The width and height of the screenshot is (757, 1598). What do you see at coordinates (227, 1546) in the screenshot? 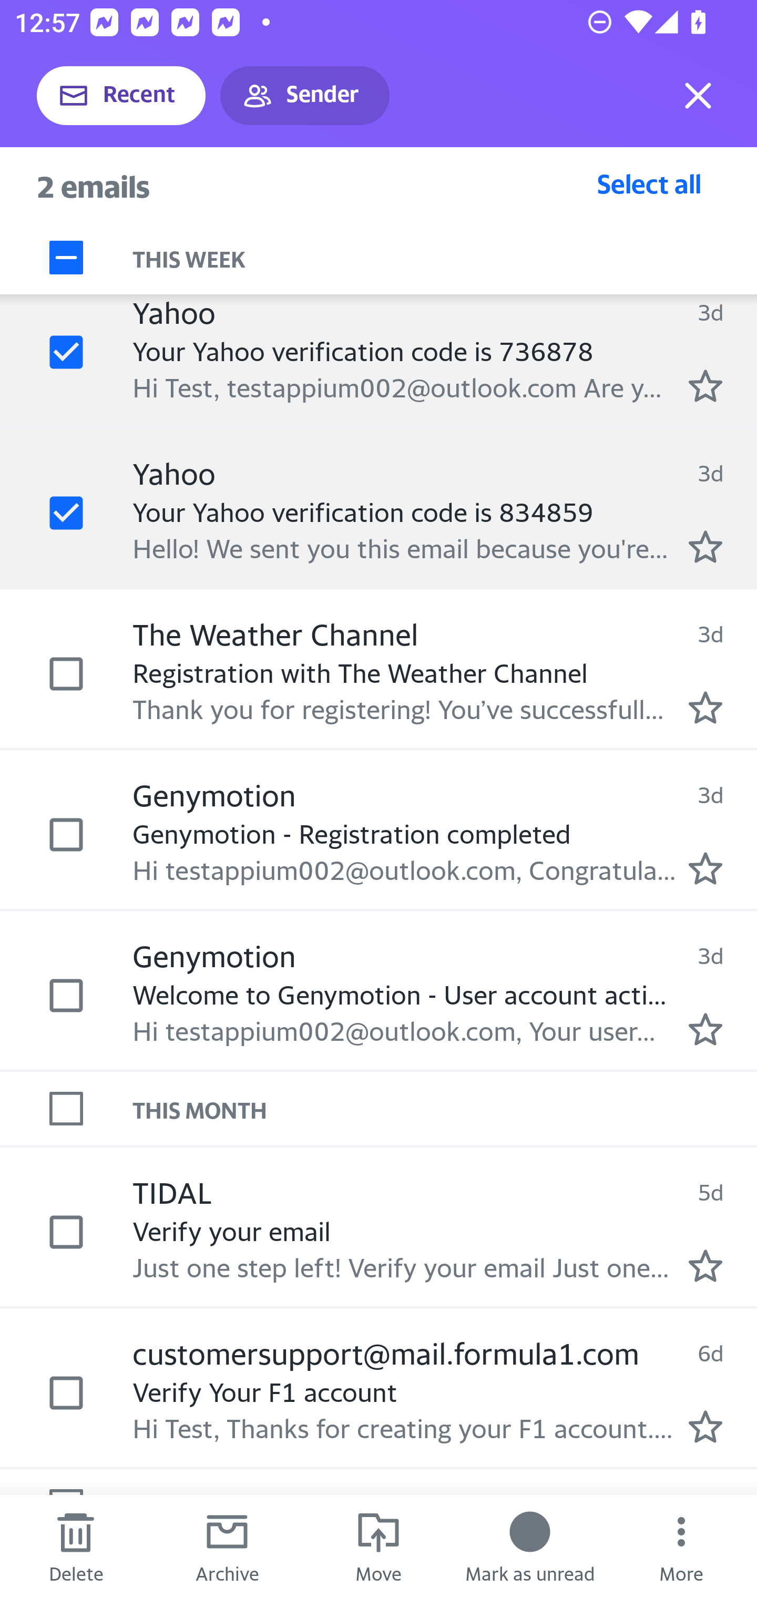
I see `Archive` at bounding box center [227, 1546].